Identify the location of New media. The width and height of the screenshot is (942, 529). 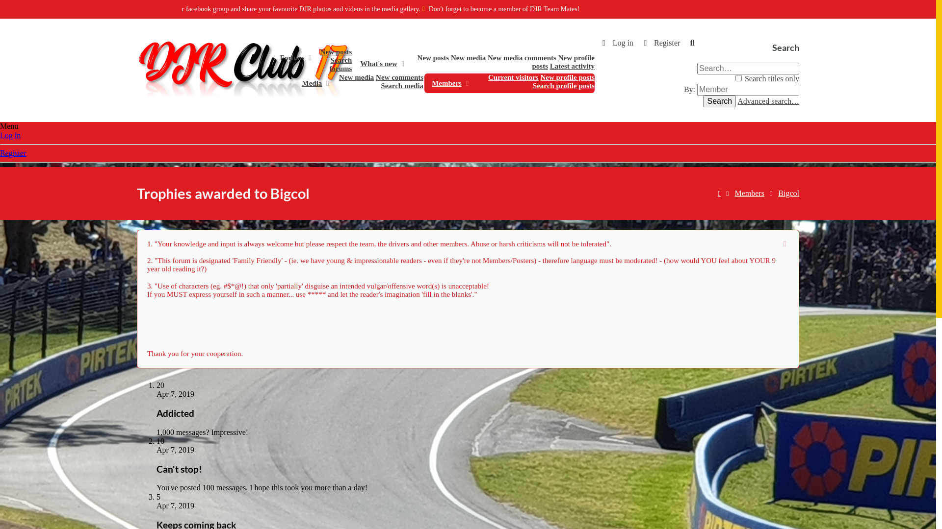
(356, 77).